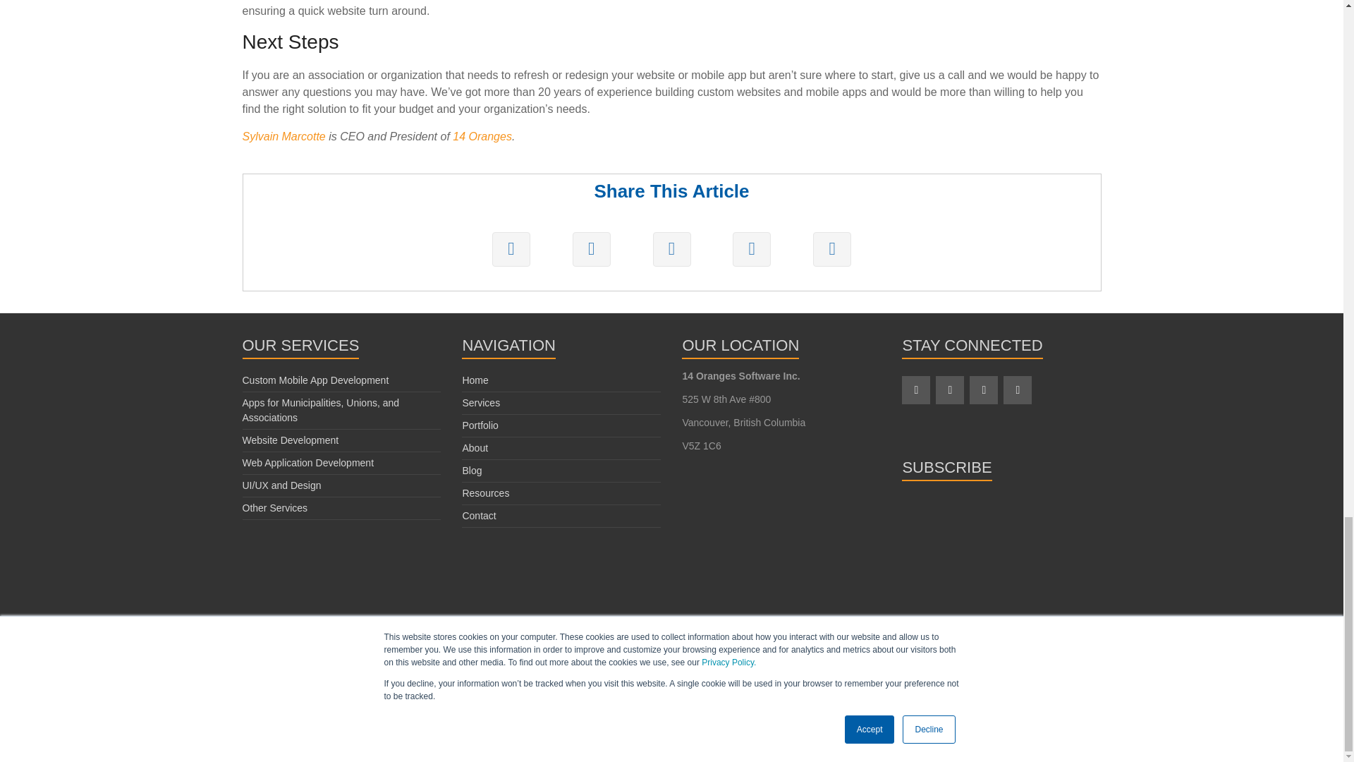 This screenshot has width=1354, height=762. What do you see at coordinates (1001, 574) in the screenshot?
I see `Form 0` at bounding box center [1001, 574].